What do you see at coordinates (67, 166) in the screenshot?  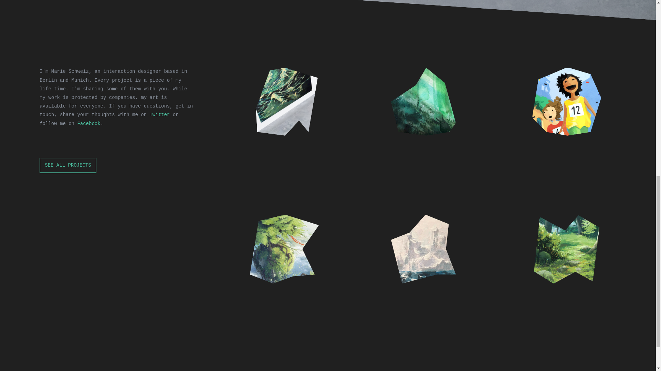 I see `SEE ALL PROJECTS` at bounding box center [67, 166].